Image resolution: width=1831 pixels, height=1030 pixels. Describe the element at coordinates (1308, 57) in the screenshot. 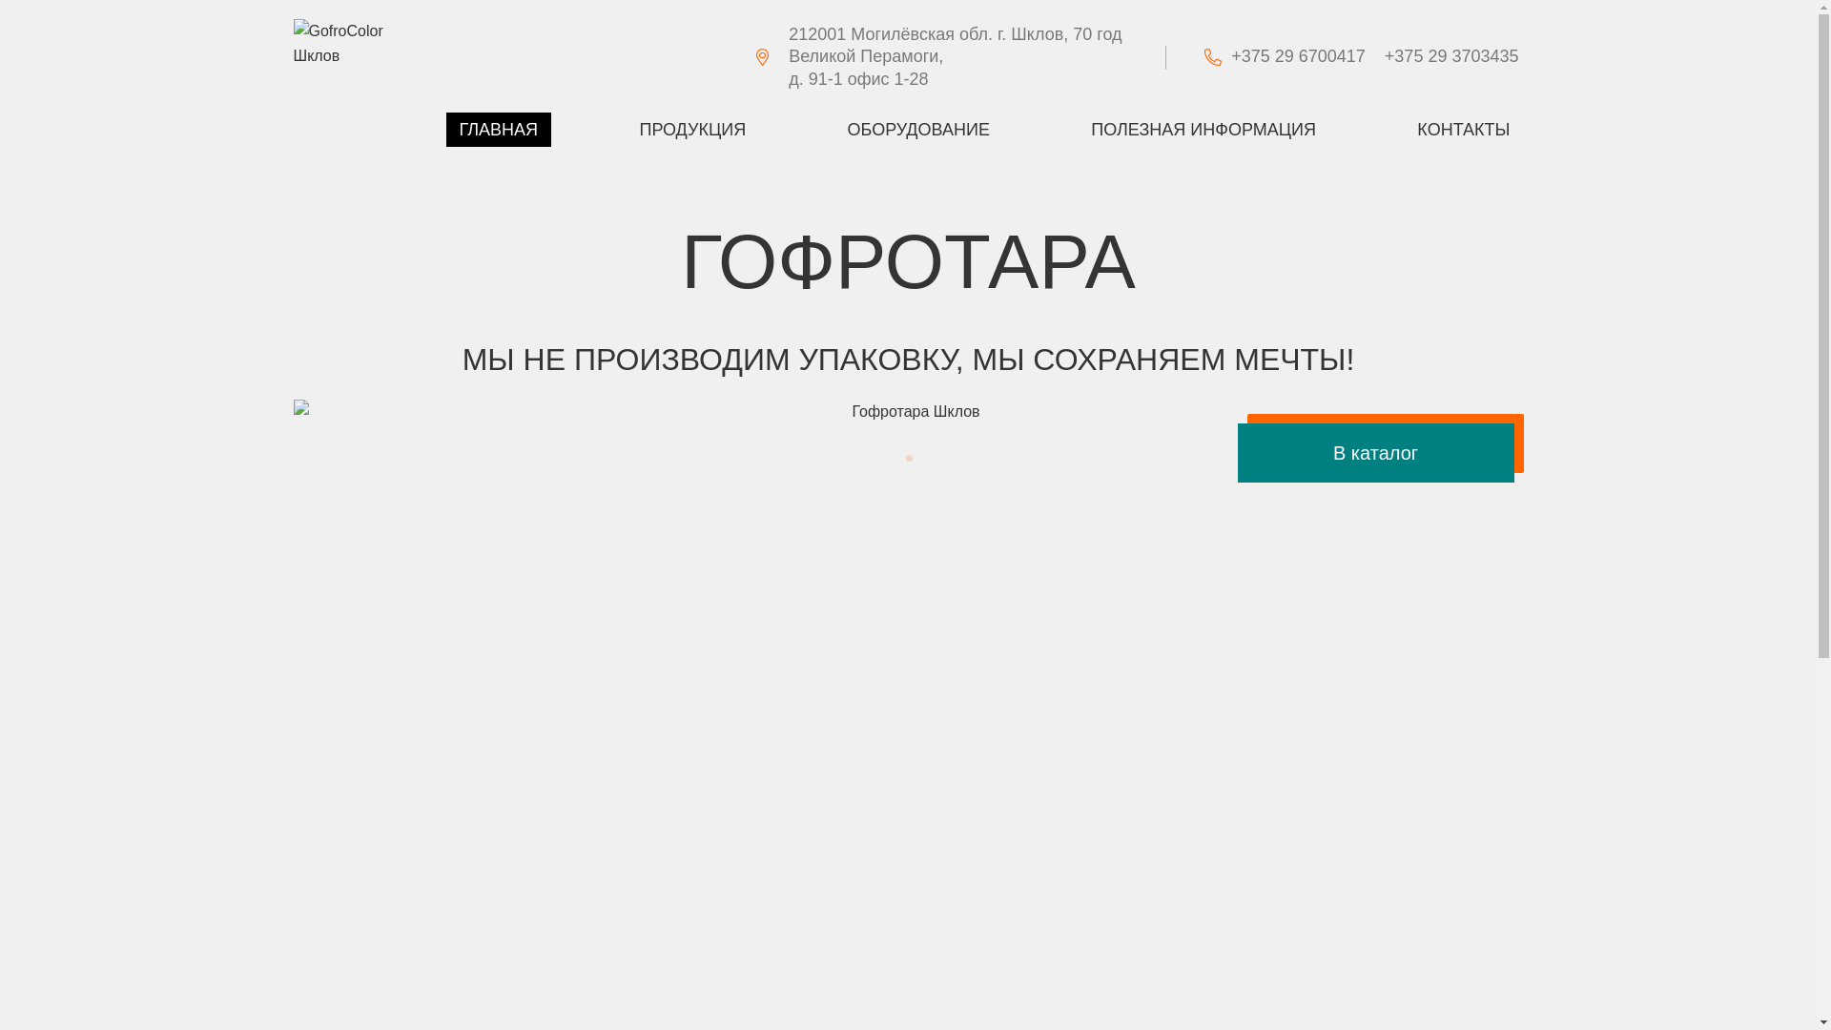

I see `+375 29 6700417` at that location.